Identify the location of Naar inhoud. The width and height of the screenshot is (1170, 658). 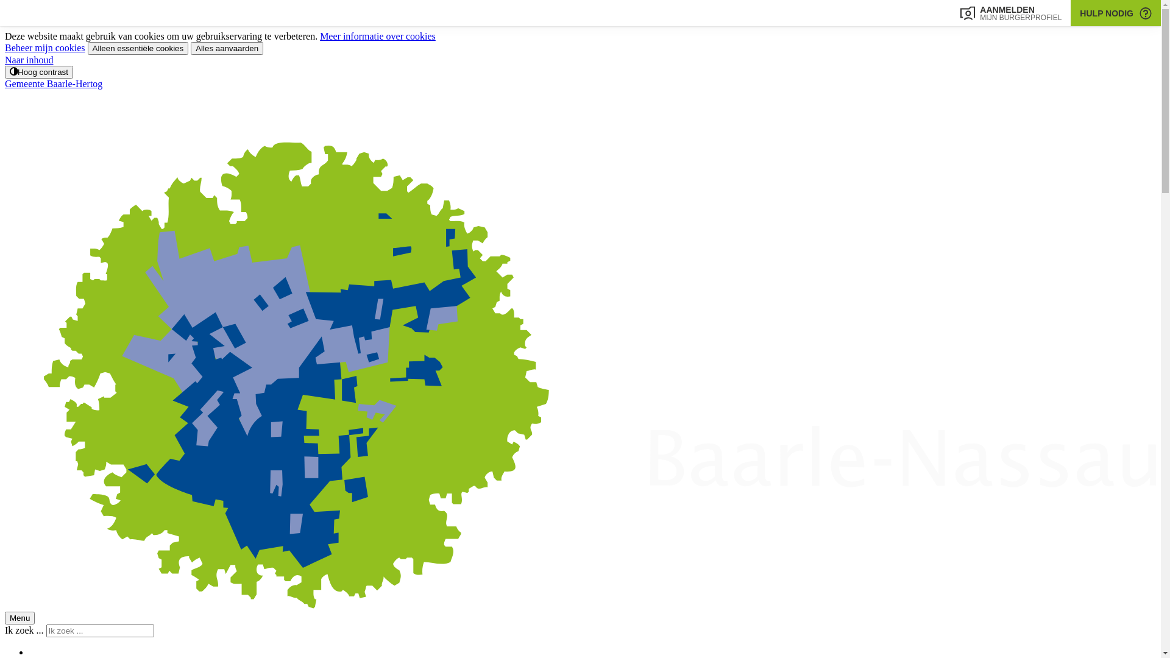
(29, 60).